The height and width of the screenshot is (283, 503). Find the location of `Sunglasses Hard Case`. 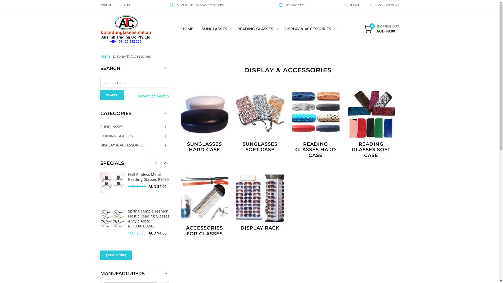

Sunglasses Hard Case is located at coordinates (202, 112).